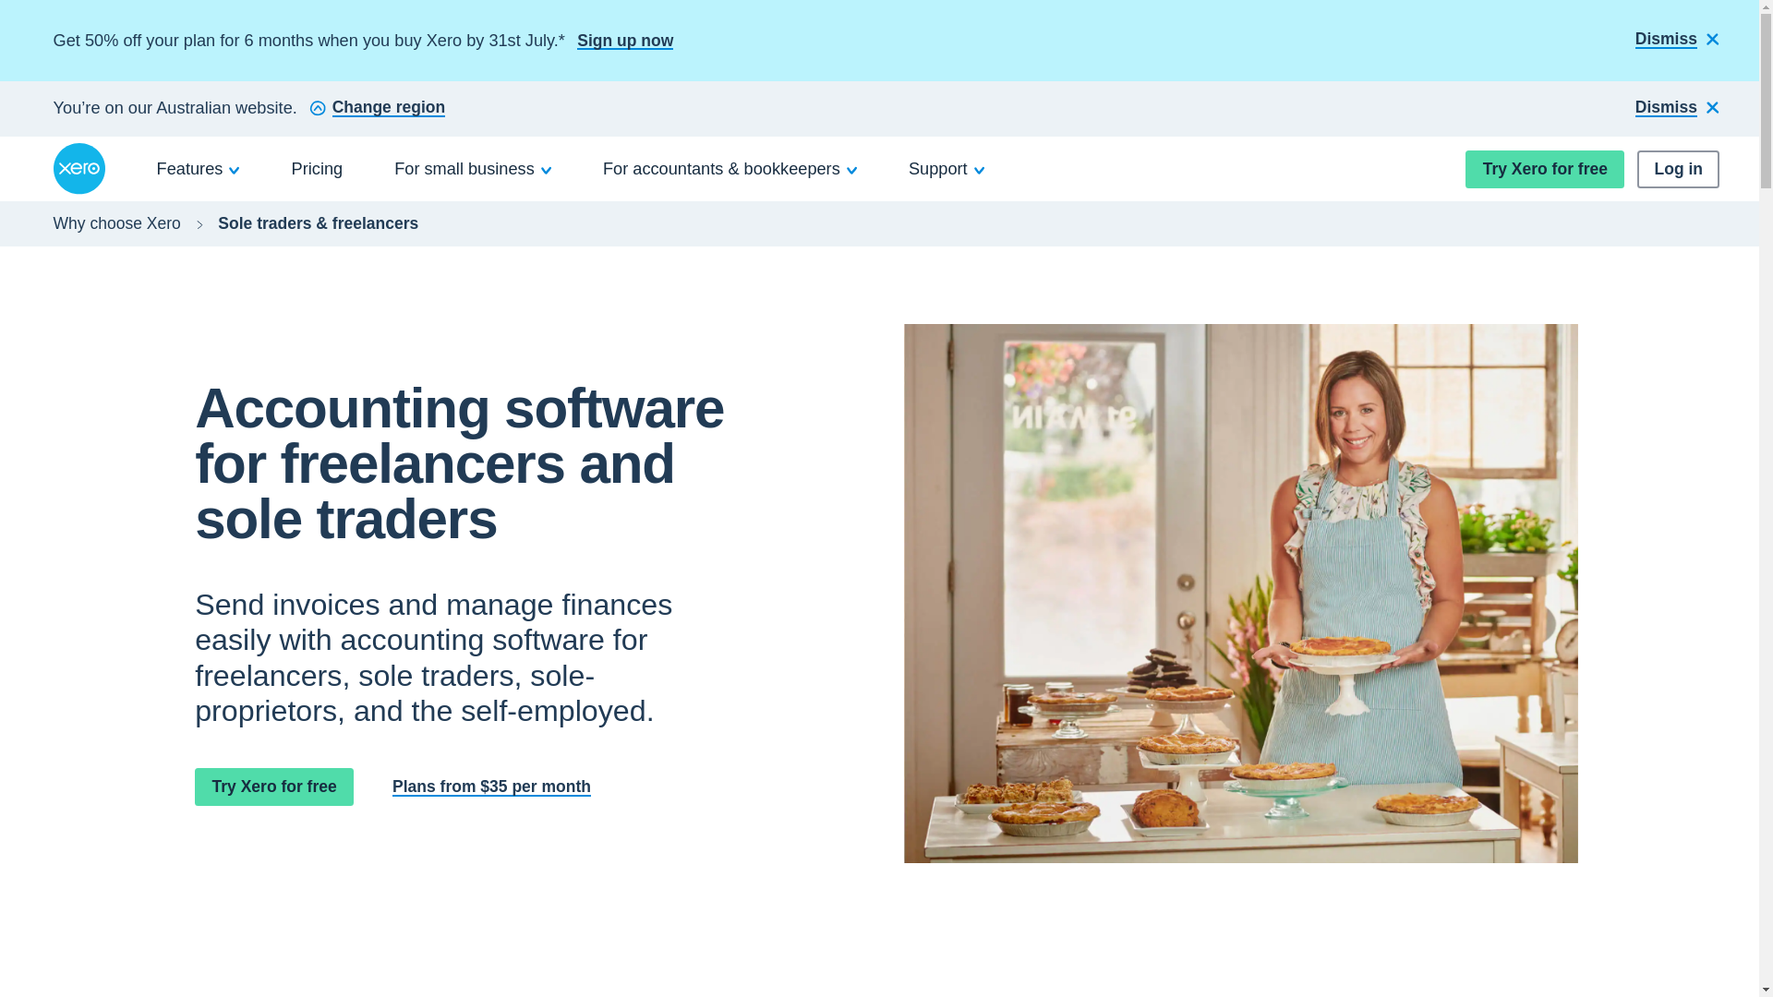 The width and height of the screenshot is (1773, 997). Describe the element at coordinates (1677, 41) in the screenshot. I see `Dismiss` at that location.